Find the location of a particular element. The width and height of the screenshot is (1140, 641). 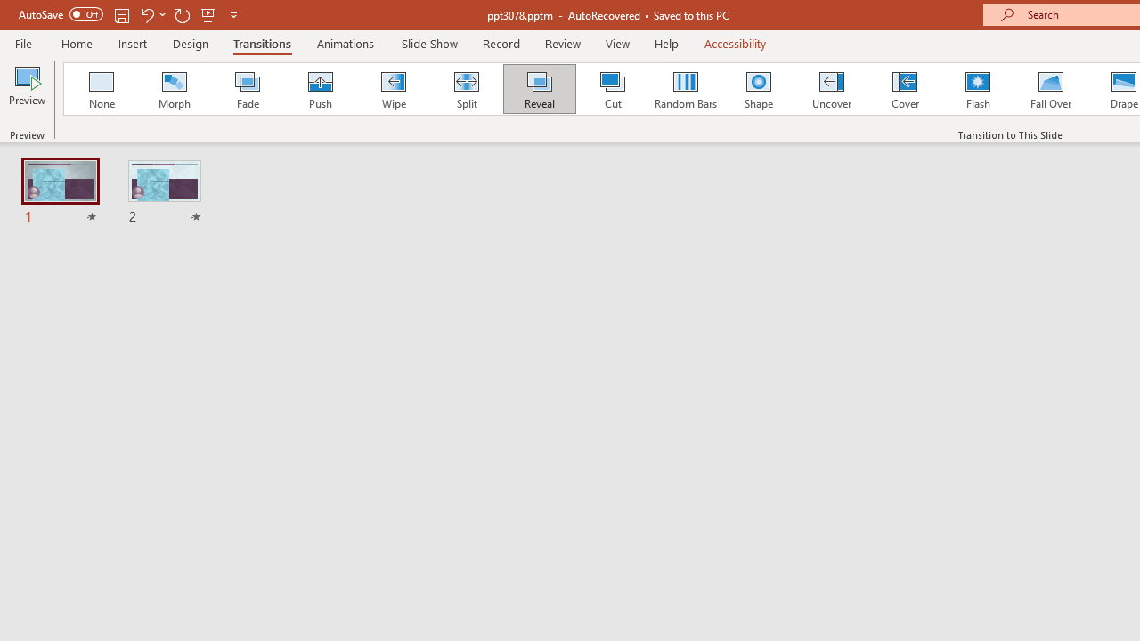

Wipe is located at coordinates (393, 89).